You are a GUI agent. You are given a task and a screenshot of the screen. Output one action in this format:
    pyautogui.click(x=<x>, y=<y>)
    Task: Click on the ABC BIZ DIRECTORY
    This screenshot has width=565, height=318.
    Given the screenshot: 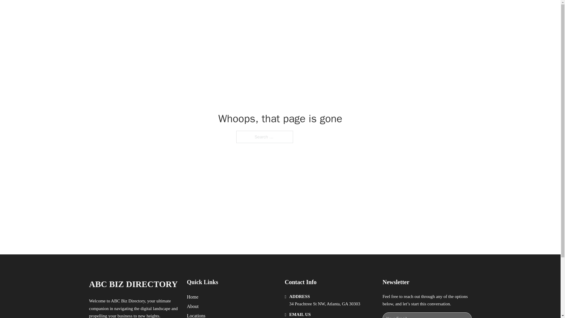 What is the action you would take?
    pyautogui.click(x=159, y=11)
    